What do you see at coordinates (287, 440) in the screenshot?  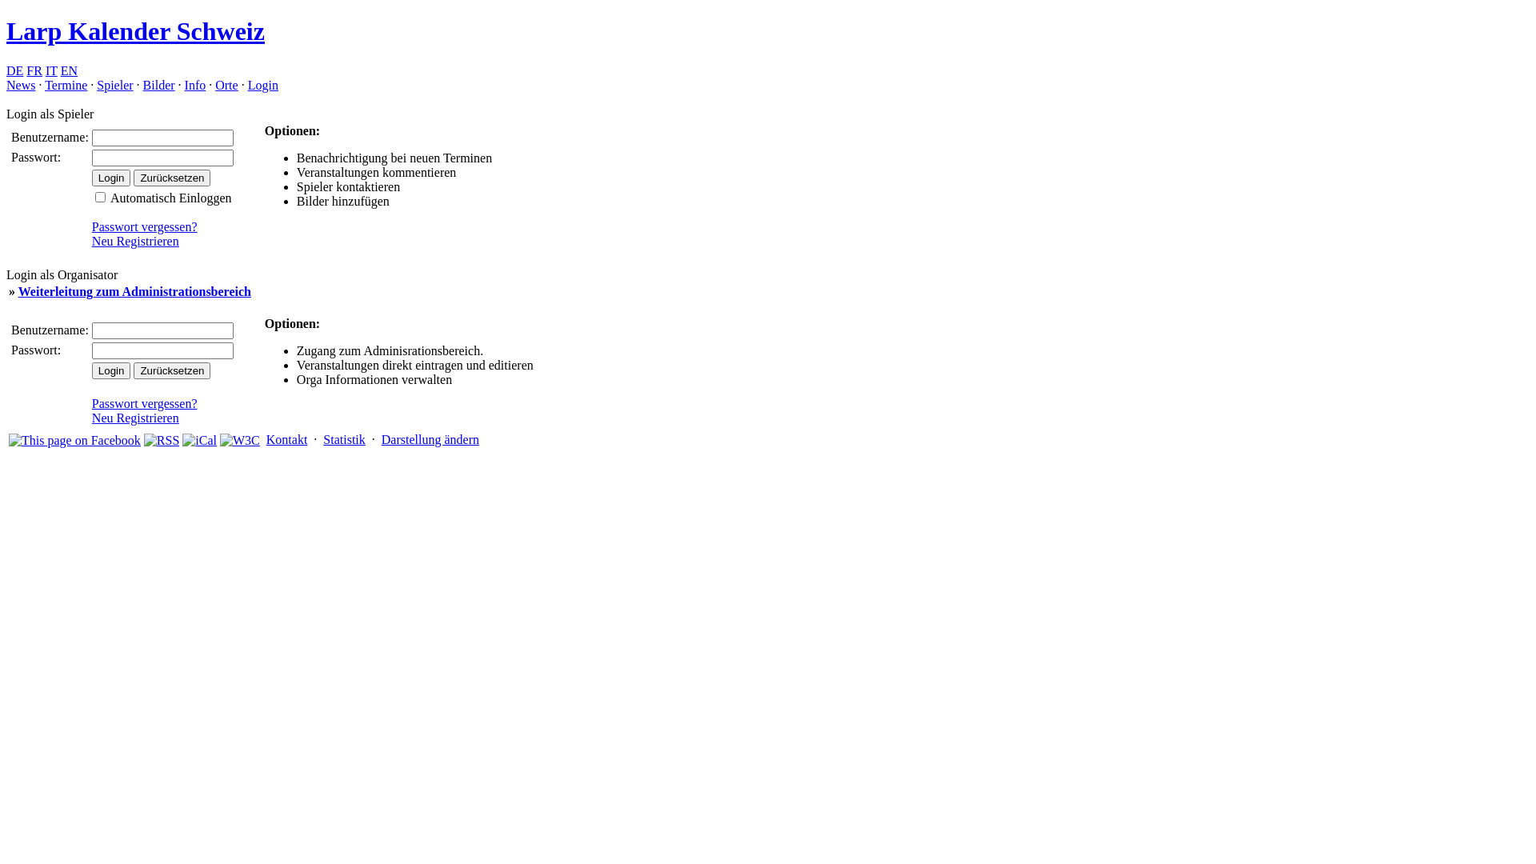 I see `Kontakt` at bounding box center [287, 440].